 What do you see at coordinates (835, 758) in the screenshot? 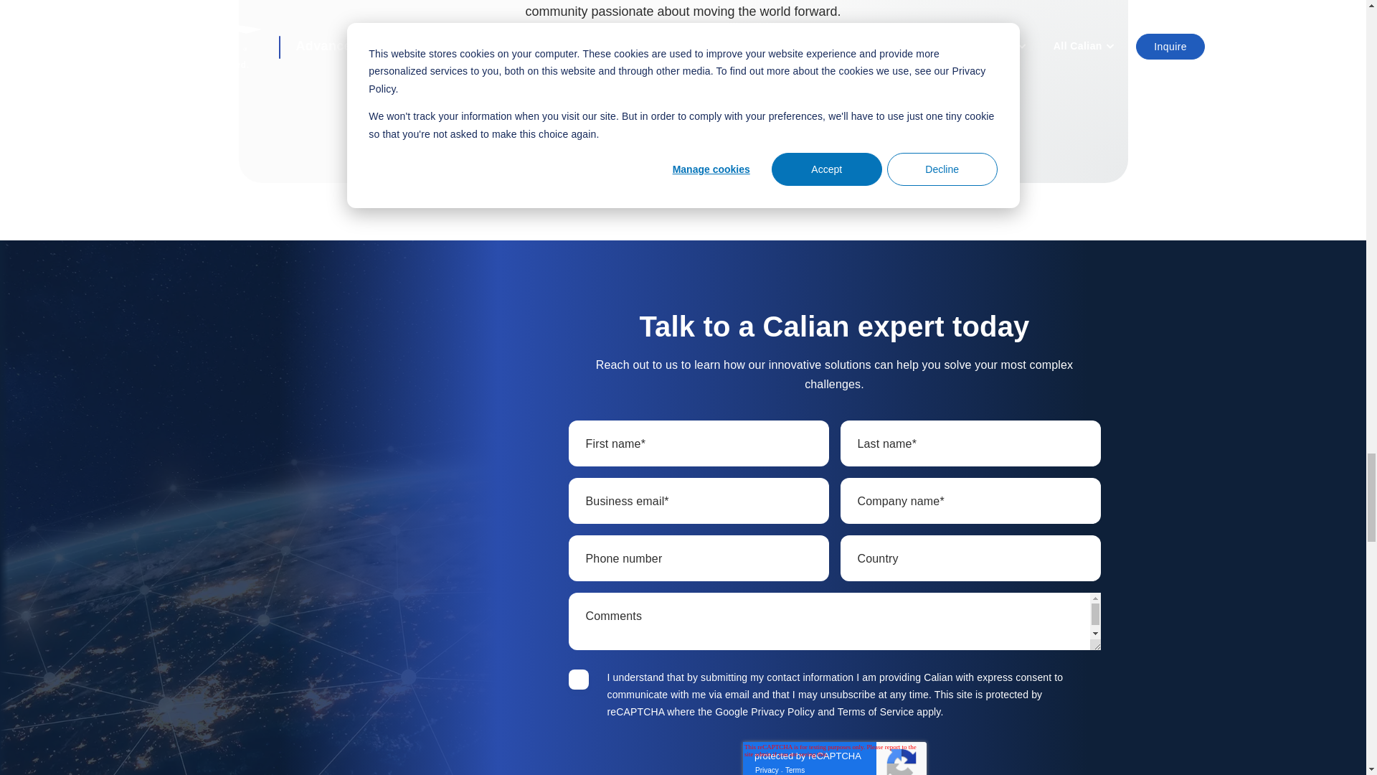
I see `reCAPTCHA` at bounding box center [835, 758].